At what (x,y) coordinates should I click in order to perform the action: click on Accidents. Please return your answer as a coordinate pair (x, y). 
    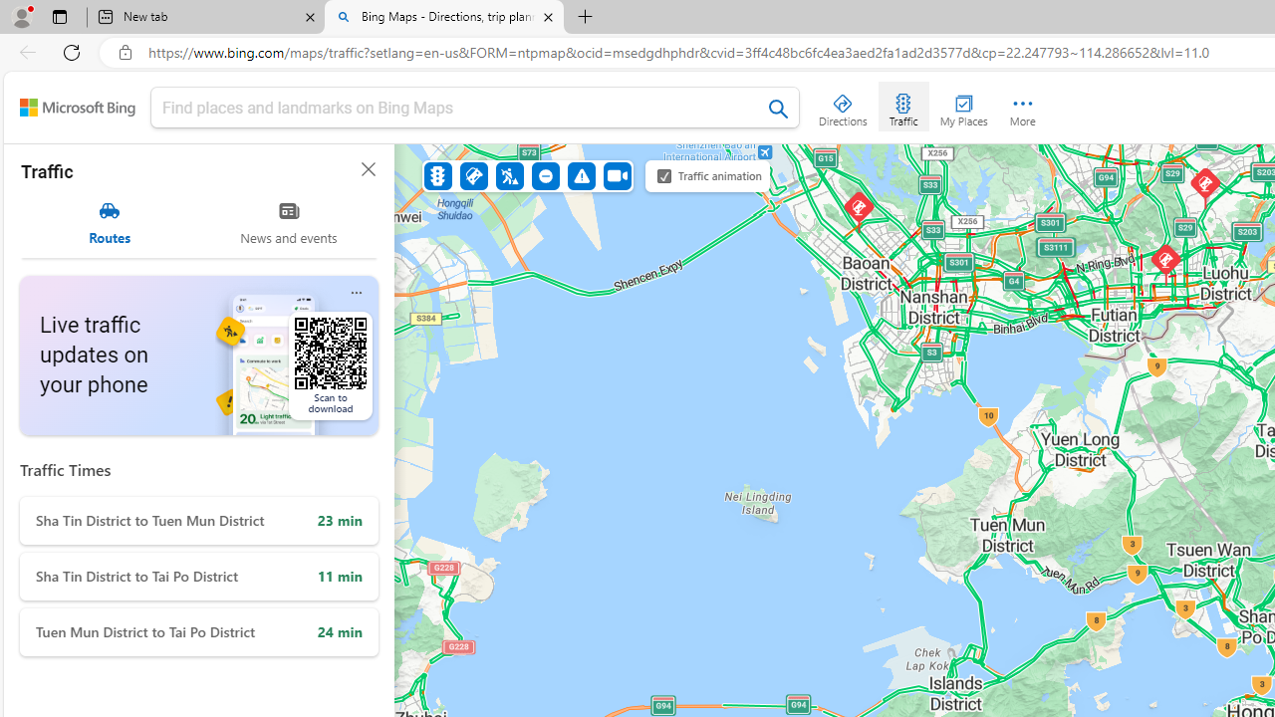
    Looking at the image, I should click on (474, 175).